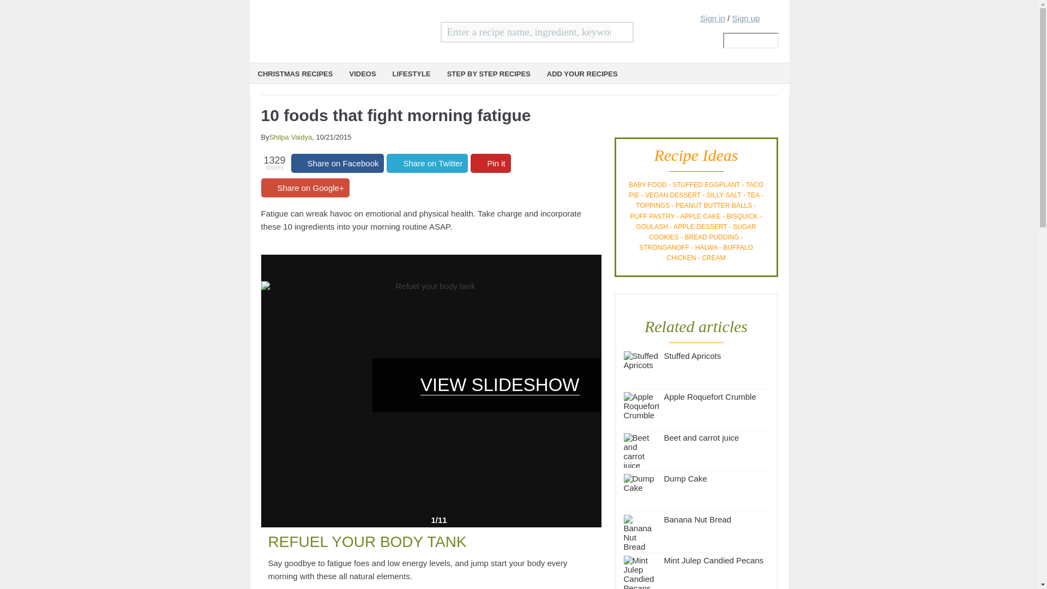 The width and height of the screenshot is (1047, 589). I want to click on Share on Twitter, so click(427, 163).